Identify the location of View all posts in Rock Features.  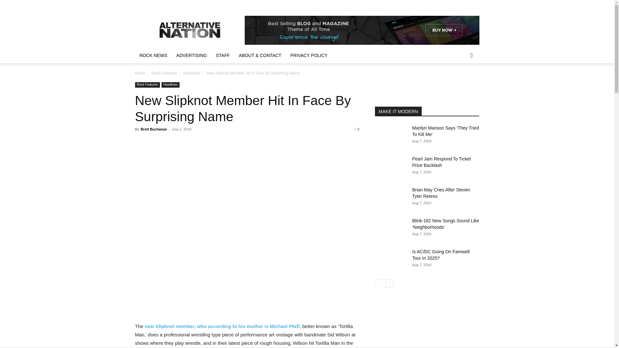
(164, 73).